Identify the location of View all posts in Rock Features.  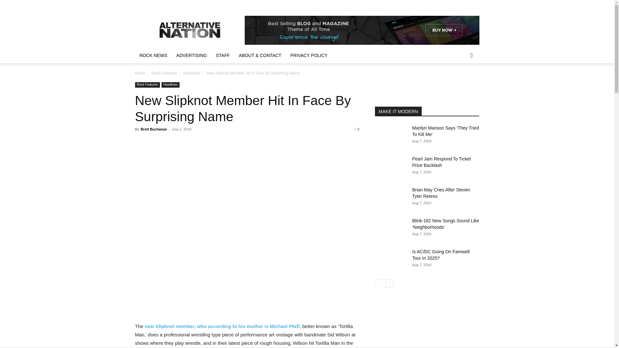
(164, 73).